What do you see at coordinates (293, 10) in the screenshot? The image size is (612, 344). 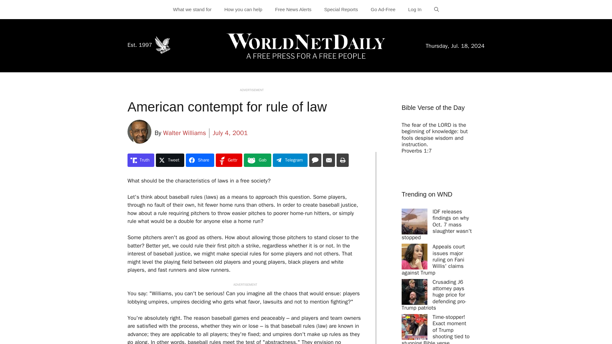 I see `Free News Alerts` at bounding box center [293, 10].